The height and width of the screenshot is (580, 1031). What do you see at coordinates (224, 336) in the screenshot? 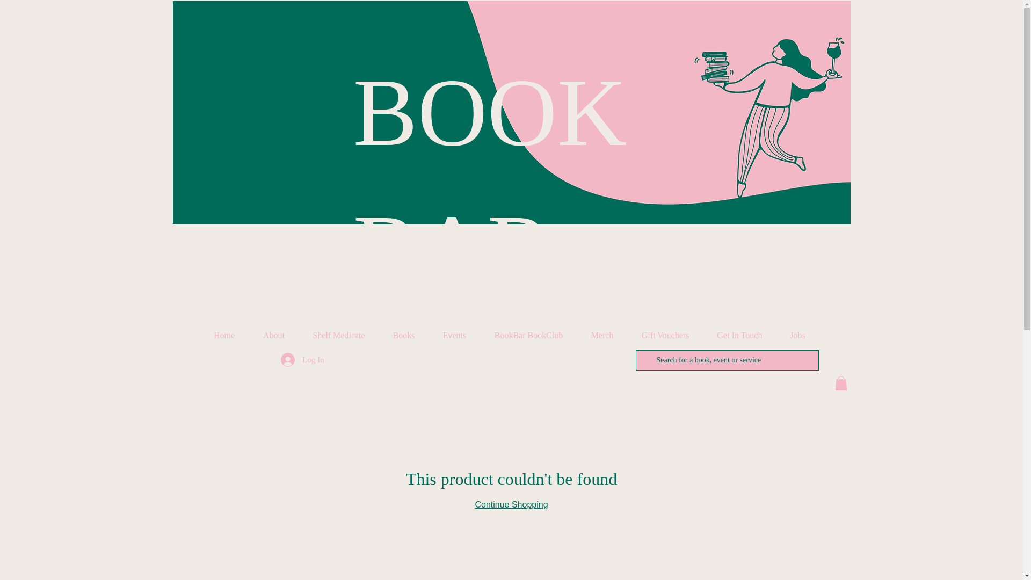
I see `Home` at bounding box center [224, 336].